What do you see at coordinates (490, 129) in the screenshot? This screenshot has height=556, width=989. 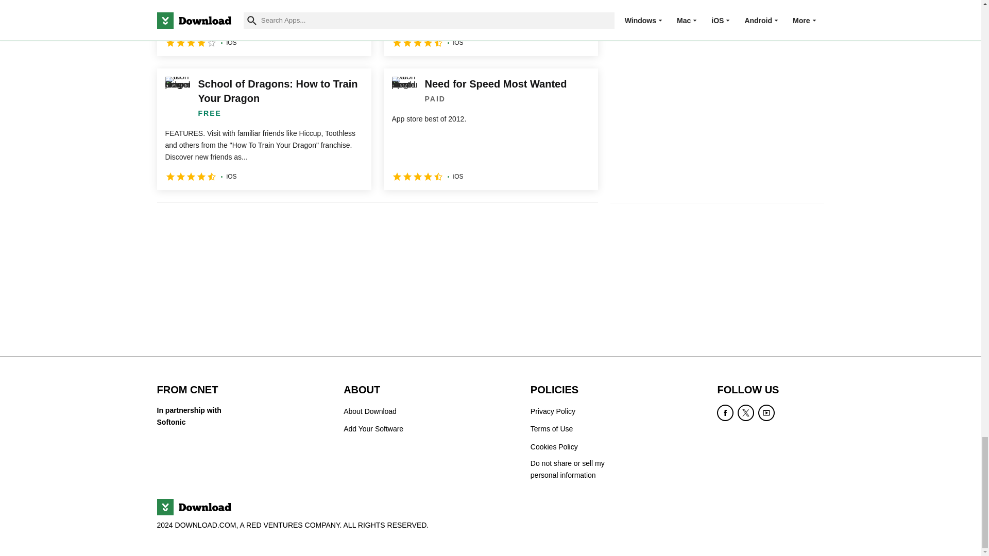 I see `Need for Speed Most Wanted` at bounding box center [490, 129].